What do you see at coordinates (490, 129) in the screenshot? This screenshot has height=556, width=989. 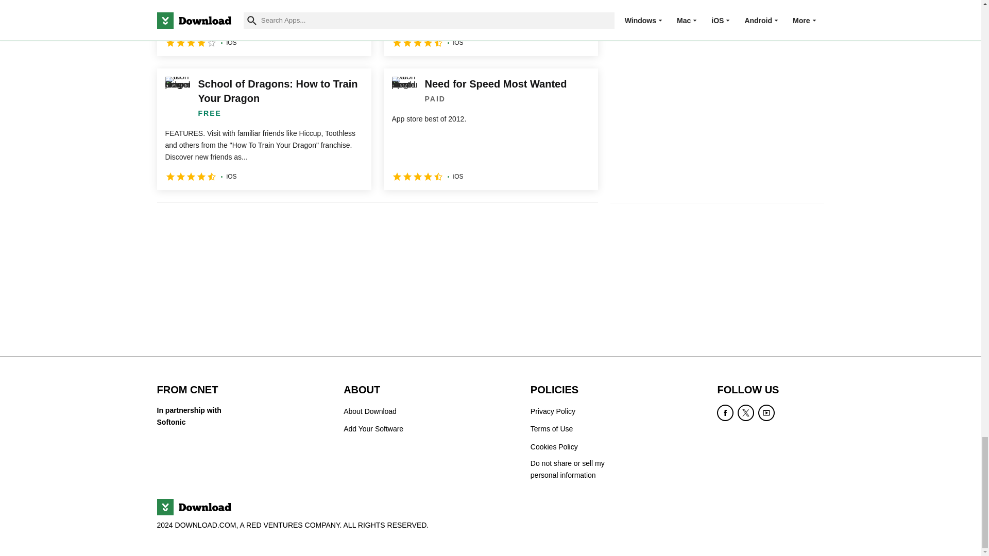 I see `Need for Speed Most Wanted` at bounding box center [490, 129].